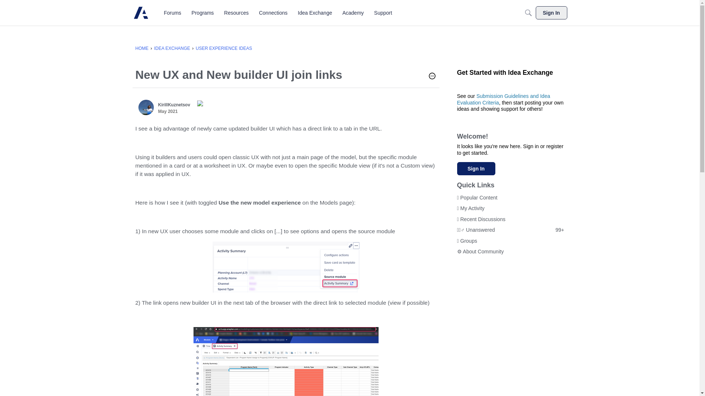  What do you see at coordinates (174, 104) in the screenshot?
I see `KirillKuznetsov` at bounding box center [174, 104].